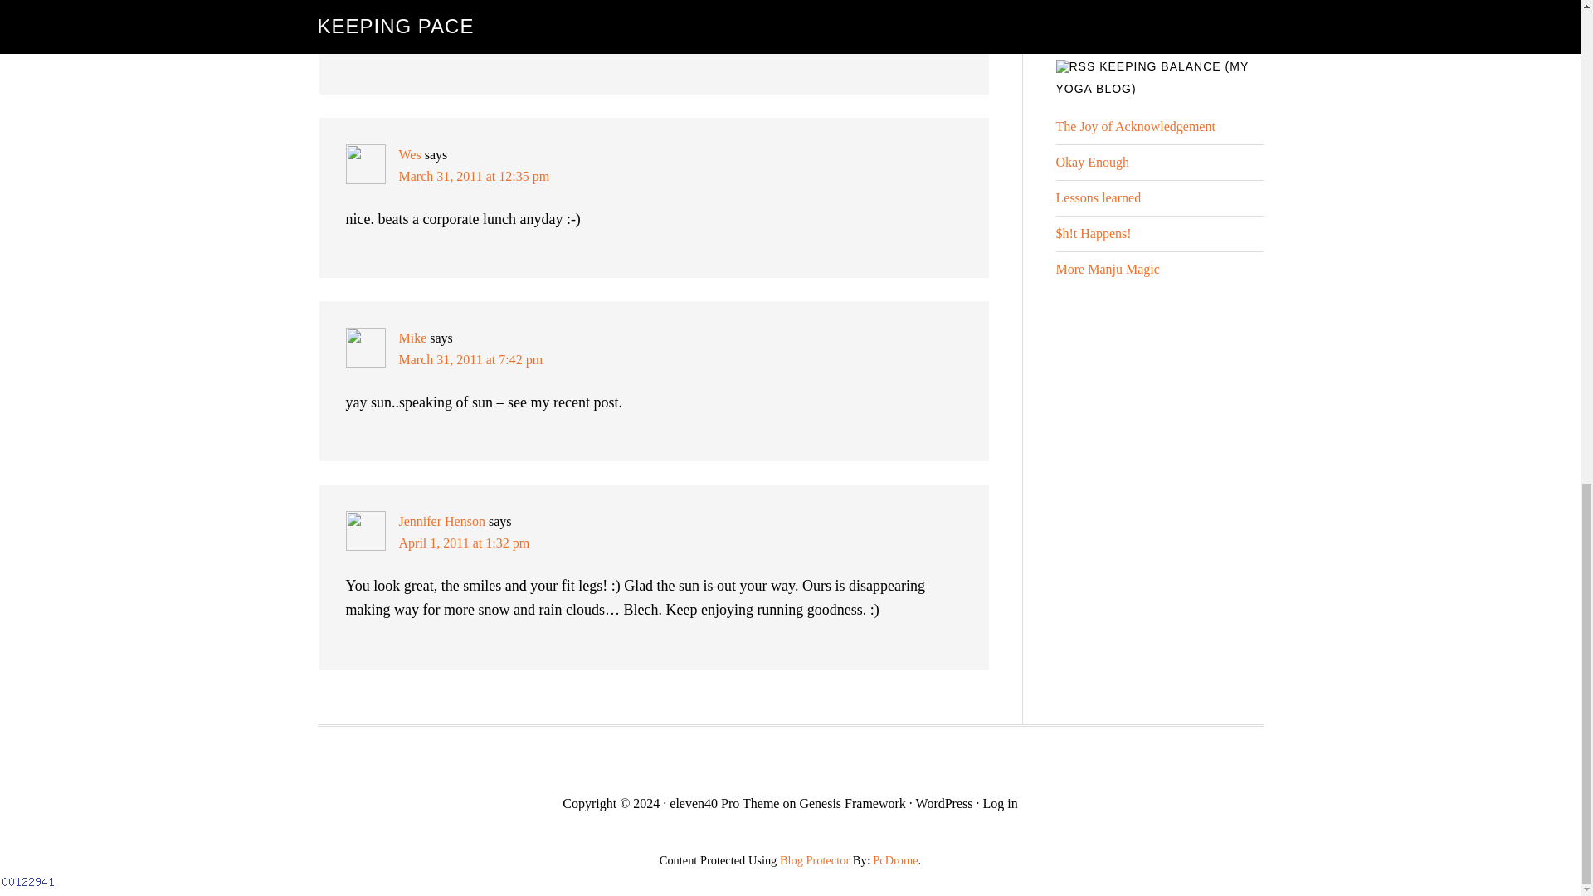 Image resolution: width=1593 pixels, height=896 pixels. Describe the element at coordinates (474, 176) in the screenshot. I see `March 31, 2011 at 12:35 pm` at that location.